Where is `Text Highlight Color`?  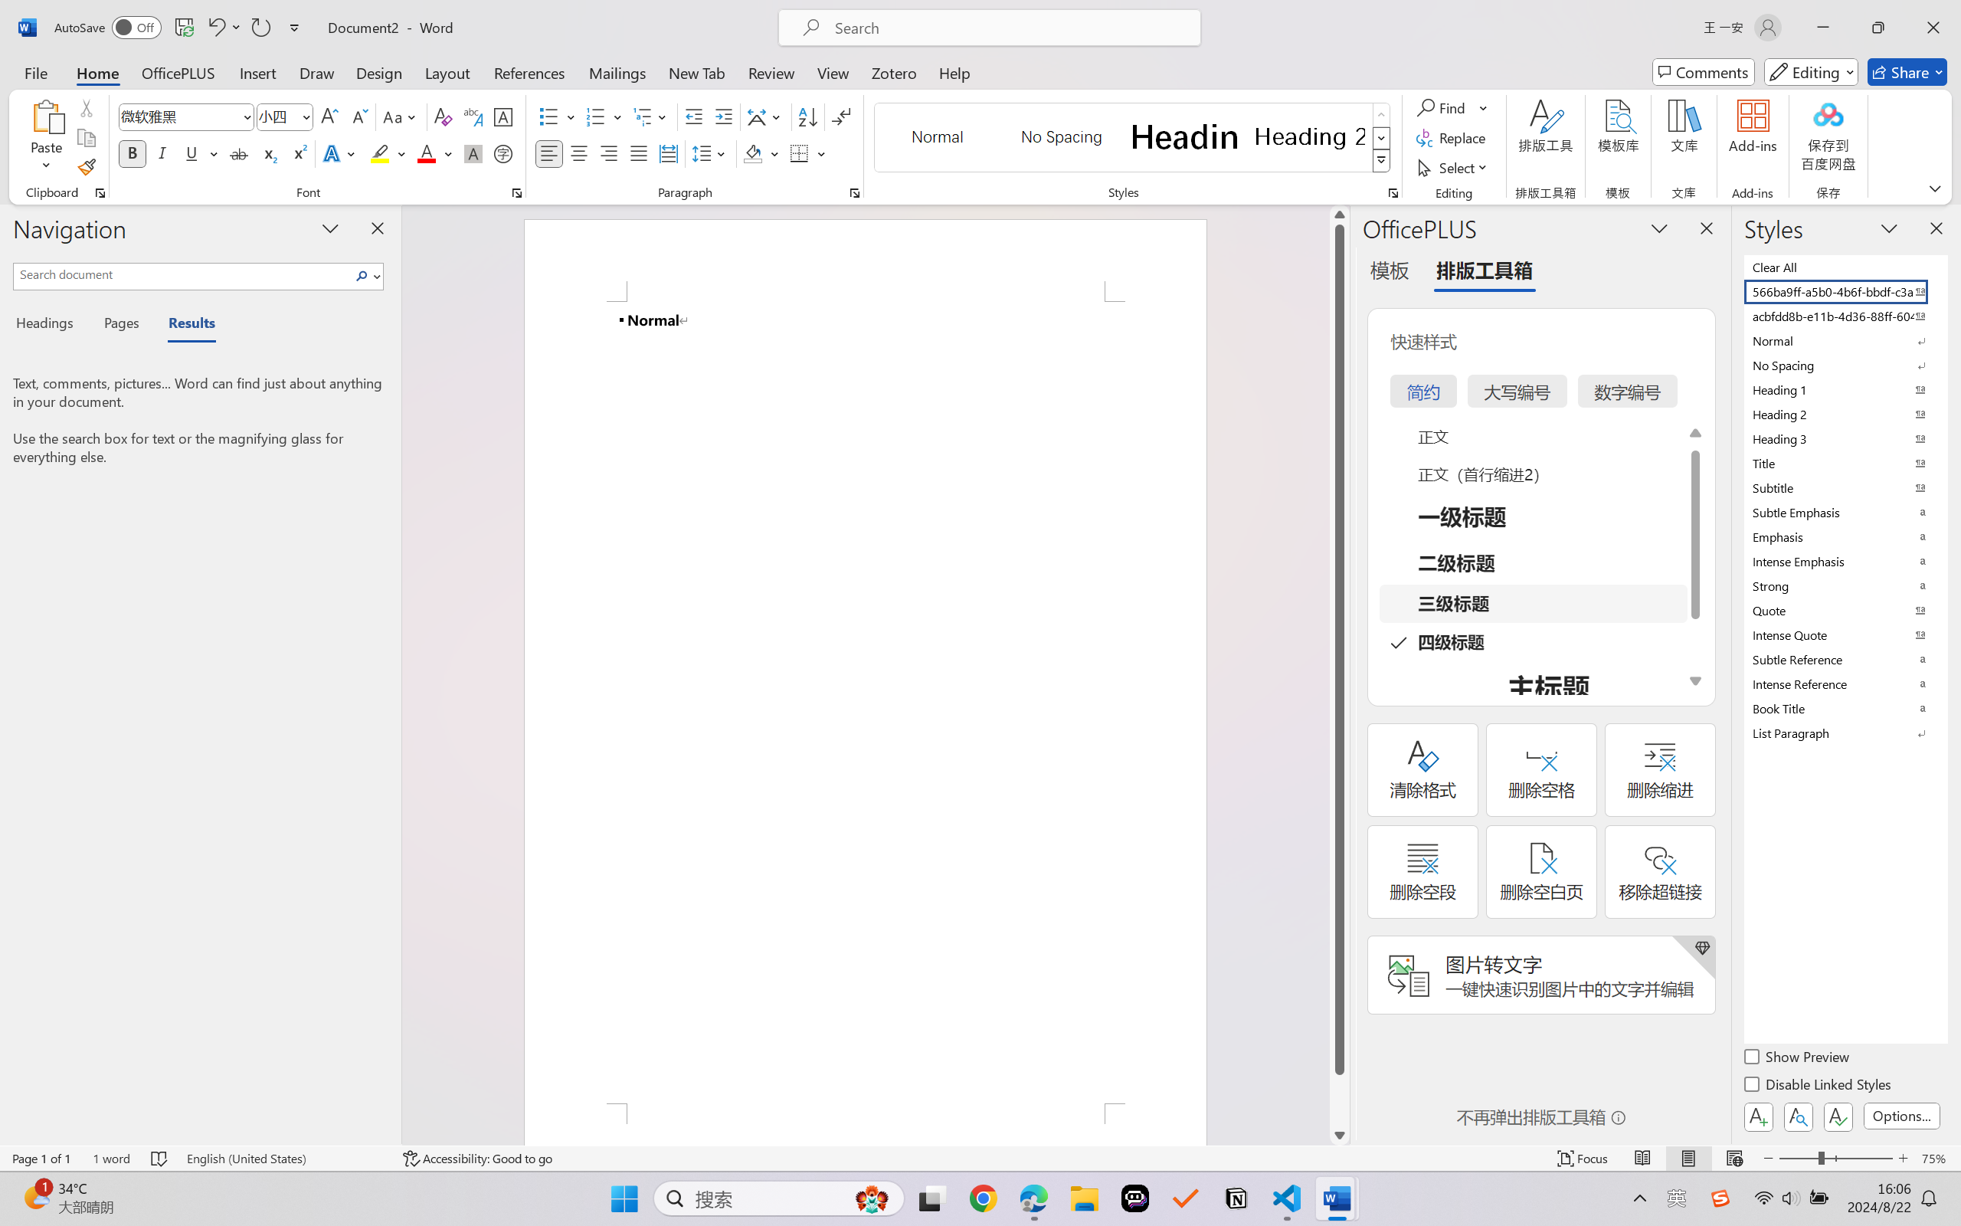 Text Highlight Color is located at coordinates (388, 153).